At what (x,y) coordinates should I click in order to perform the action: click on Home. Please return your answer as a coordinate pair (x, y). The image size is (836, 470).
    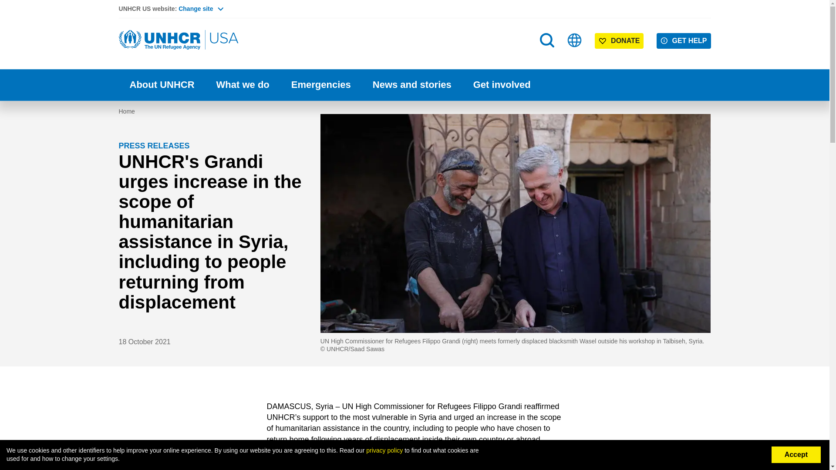
    Looking at the image, I should click on (179, 40).